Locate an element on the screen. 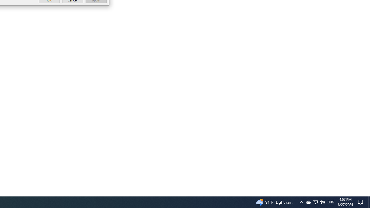 The height and width of the screenshot is (208, 370). Q2790: 100% is located at coordinates (369, 202).